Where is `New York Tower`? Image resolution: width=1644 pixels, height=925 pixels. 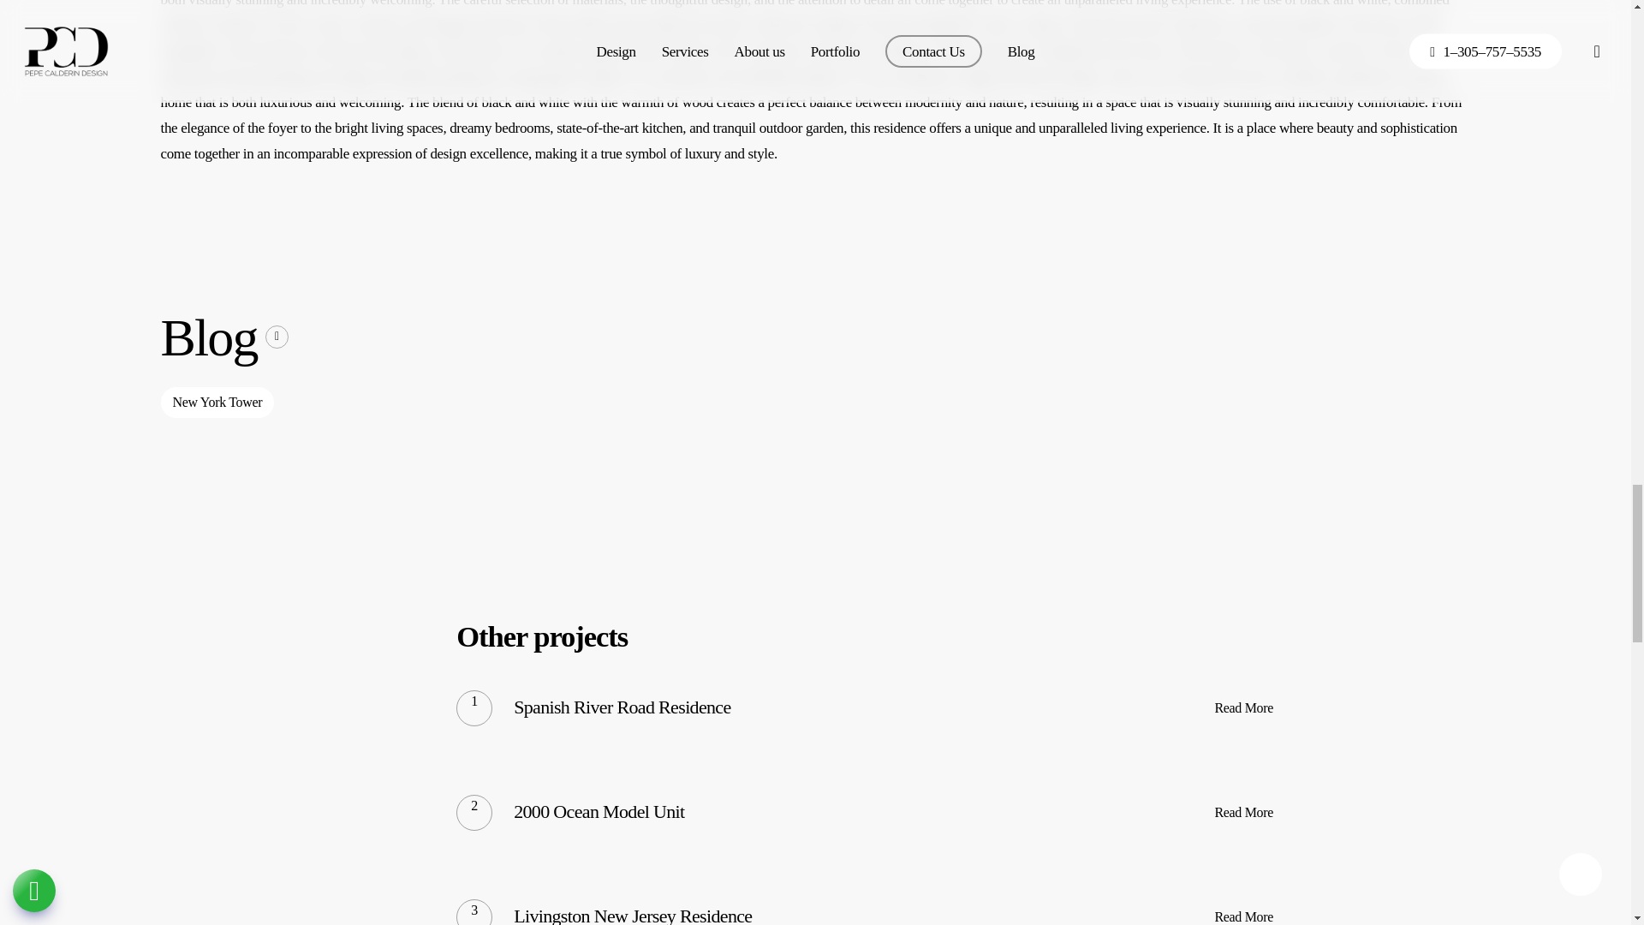
New York Tower is located at coordinates (217, 403).